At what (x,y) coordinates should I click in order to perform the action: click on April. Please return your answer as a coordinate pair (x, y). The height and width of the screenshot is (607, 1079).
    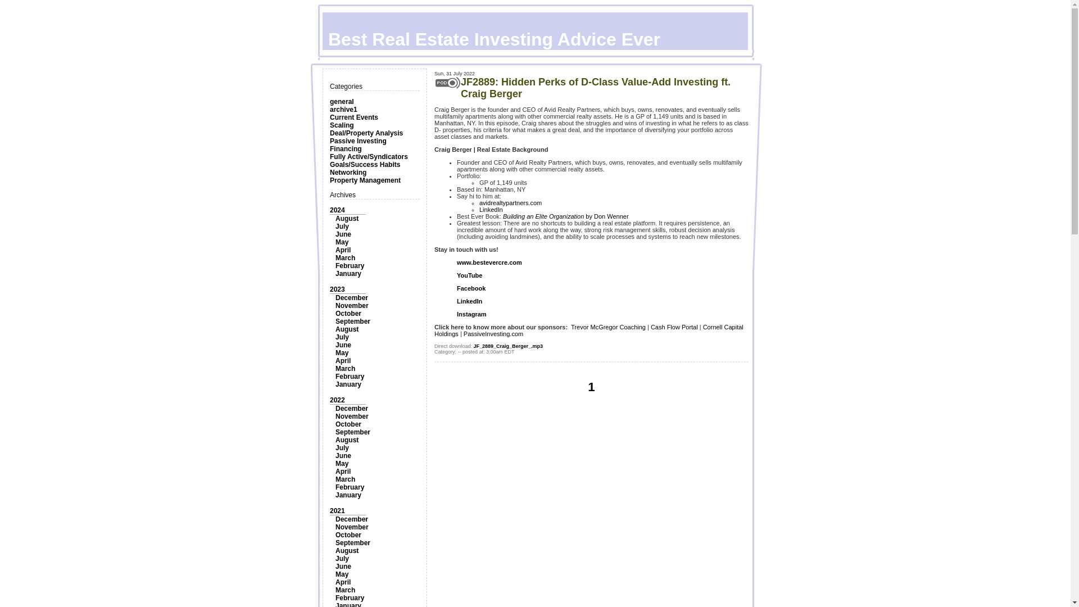
    Looking at the image, I should click on (343, 361).